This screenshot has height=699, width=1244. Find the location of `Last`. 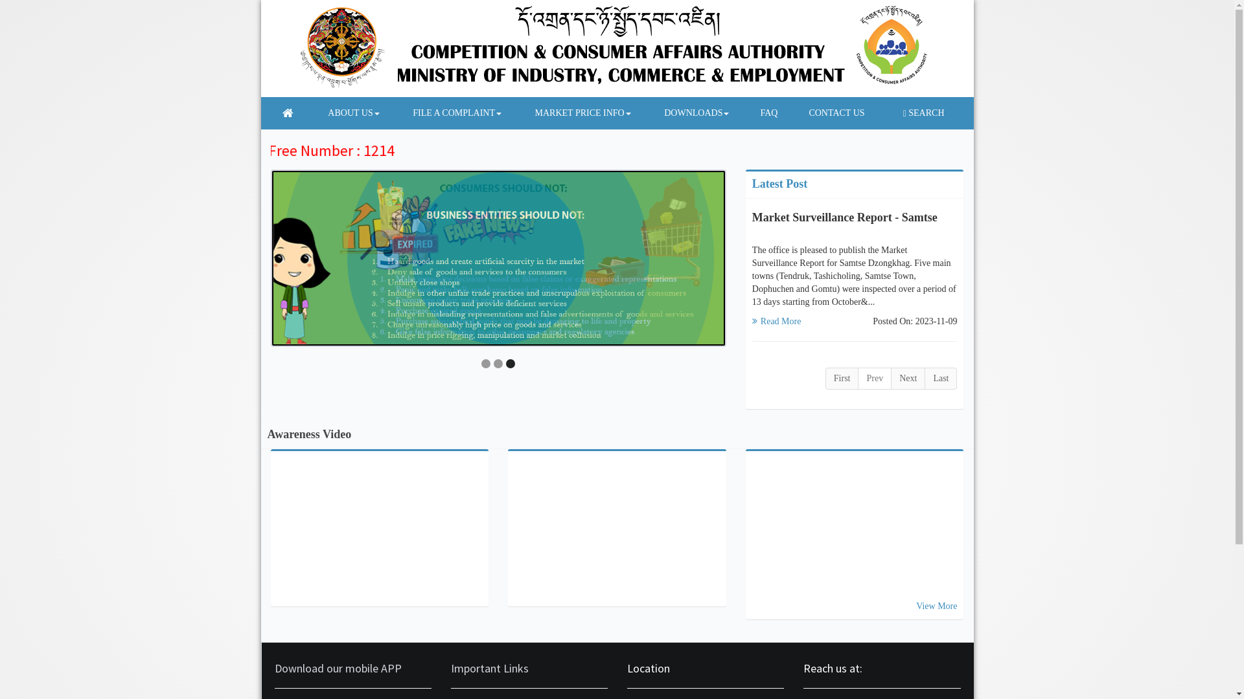

Last is located at coordinates (941, 379).